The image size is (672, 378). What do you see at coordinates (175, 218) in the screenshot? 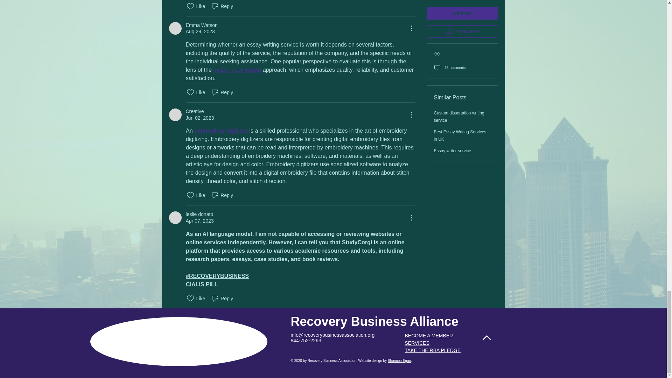
I see `leslie donato` at bounding box center [175, 218].